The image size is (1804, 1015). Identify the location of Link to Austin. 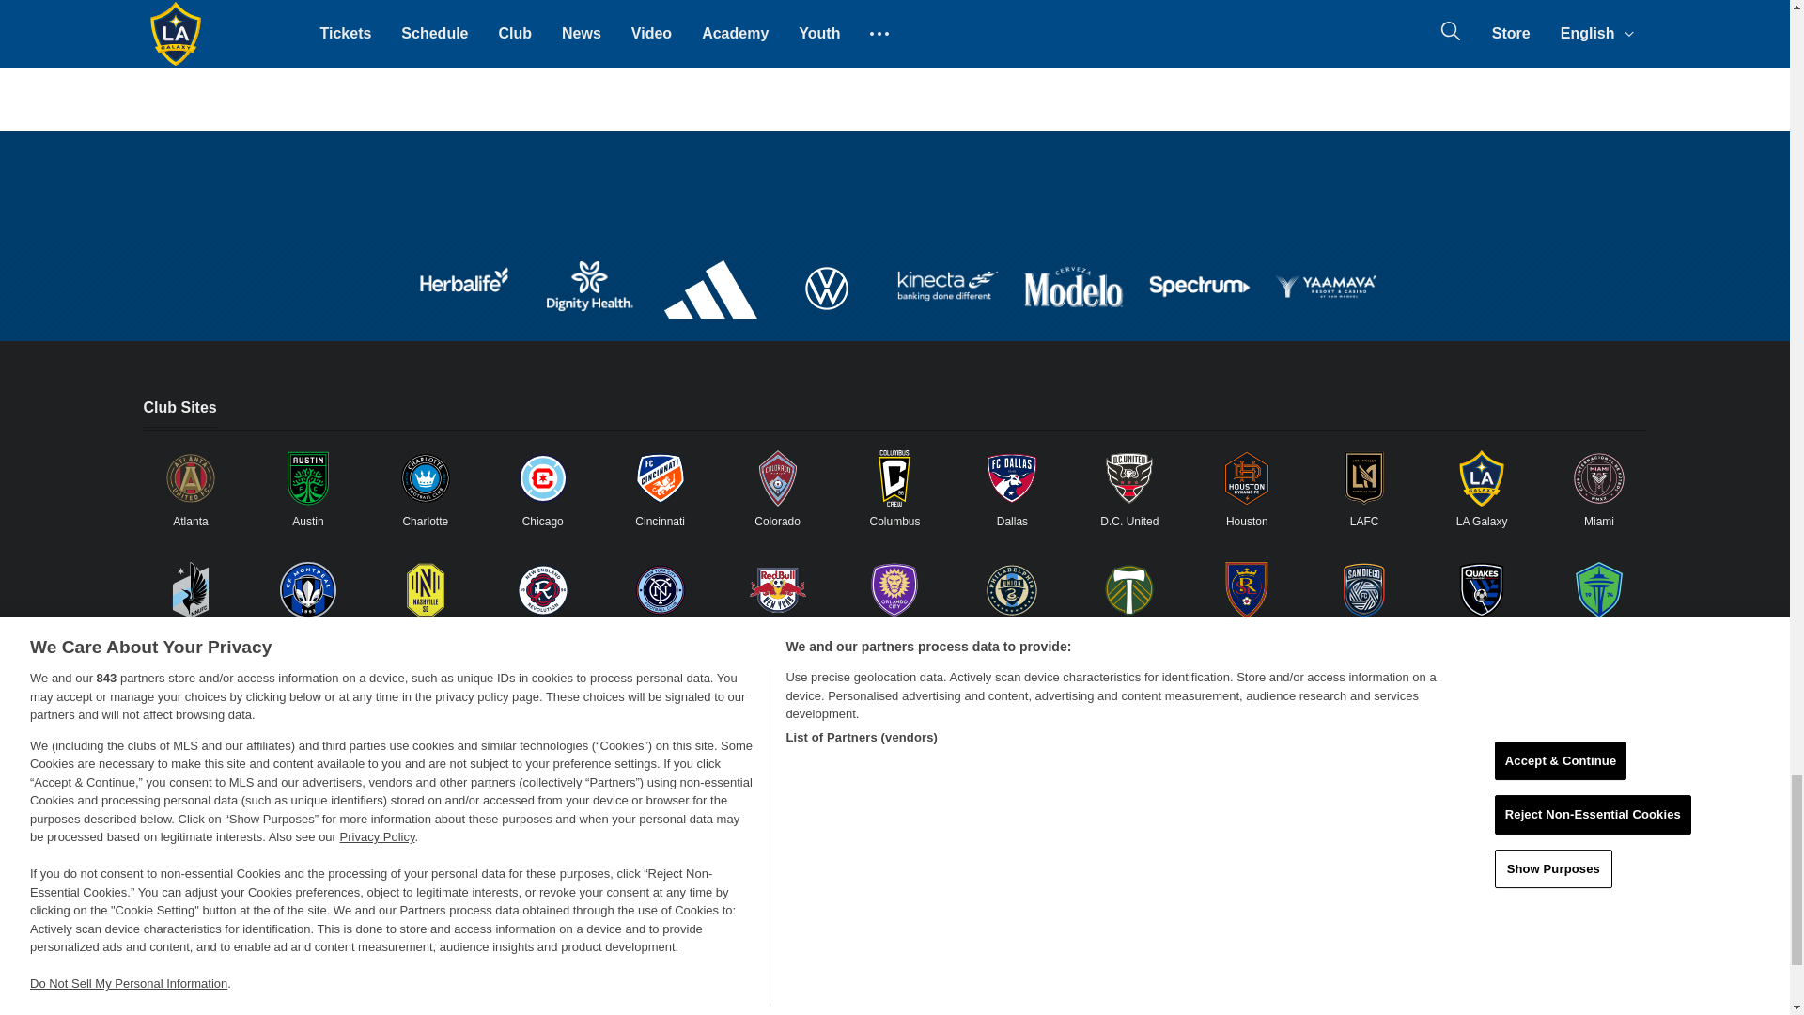
(307, 477).